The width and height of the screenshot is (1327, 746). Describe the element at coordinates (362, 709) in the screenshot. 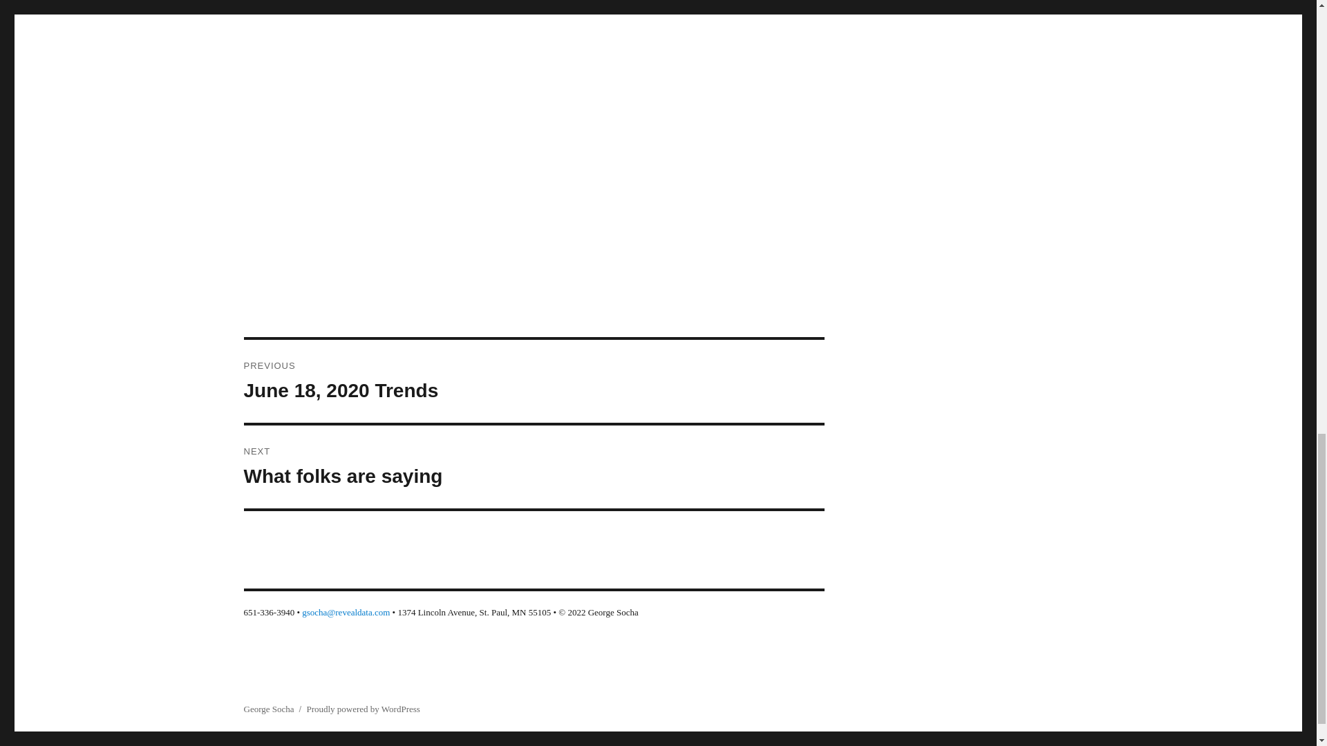

I see `Proudly powered by WordPress` at that location.